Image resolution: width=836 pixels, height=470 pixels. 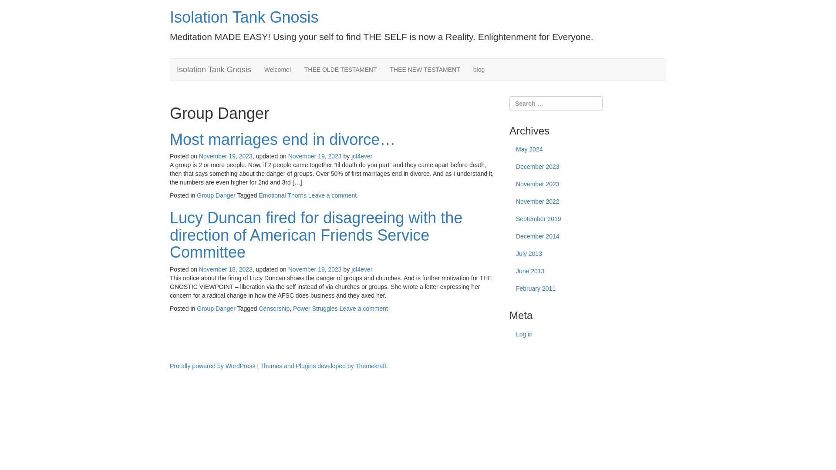 What do you see at coordinates (588, 150) in the screenshot?
I see `May 2024` at bounding box center [588, 150].